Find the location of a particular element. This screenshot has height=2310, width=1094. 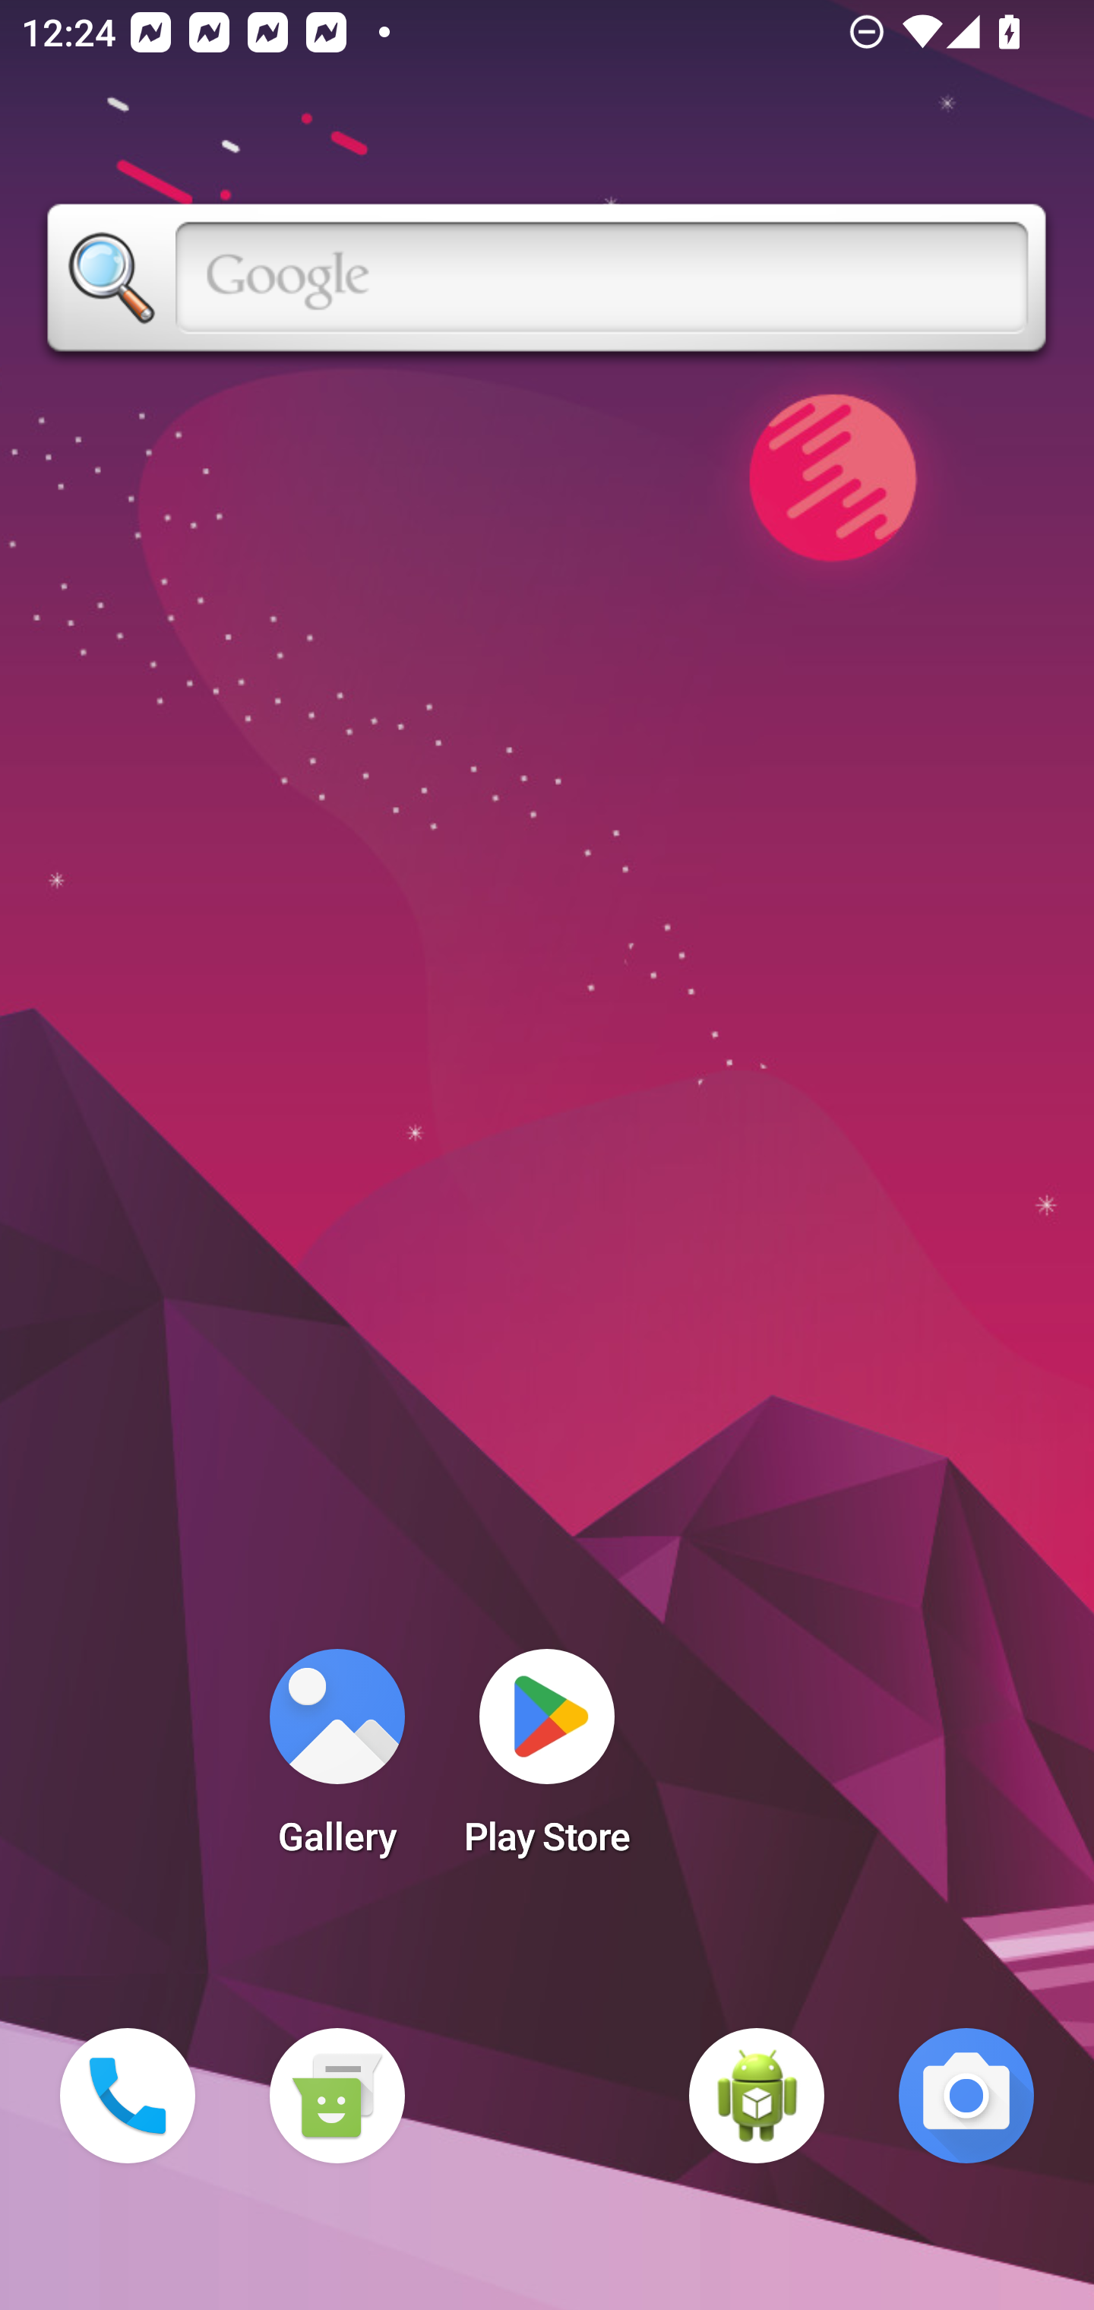

WebView Browser Tester is located at coordinates (757, 2096).